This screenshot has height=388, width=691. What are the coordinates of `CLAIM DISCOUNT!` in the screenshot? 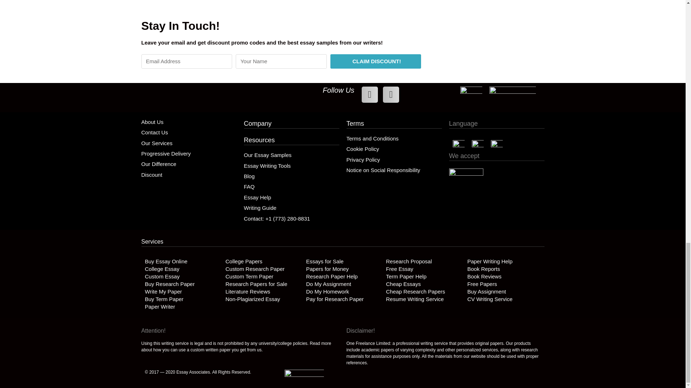 It's located at (376, 61).